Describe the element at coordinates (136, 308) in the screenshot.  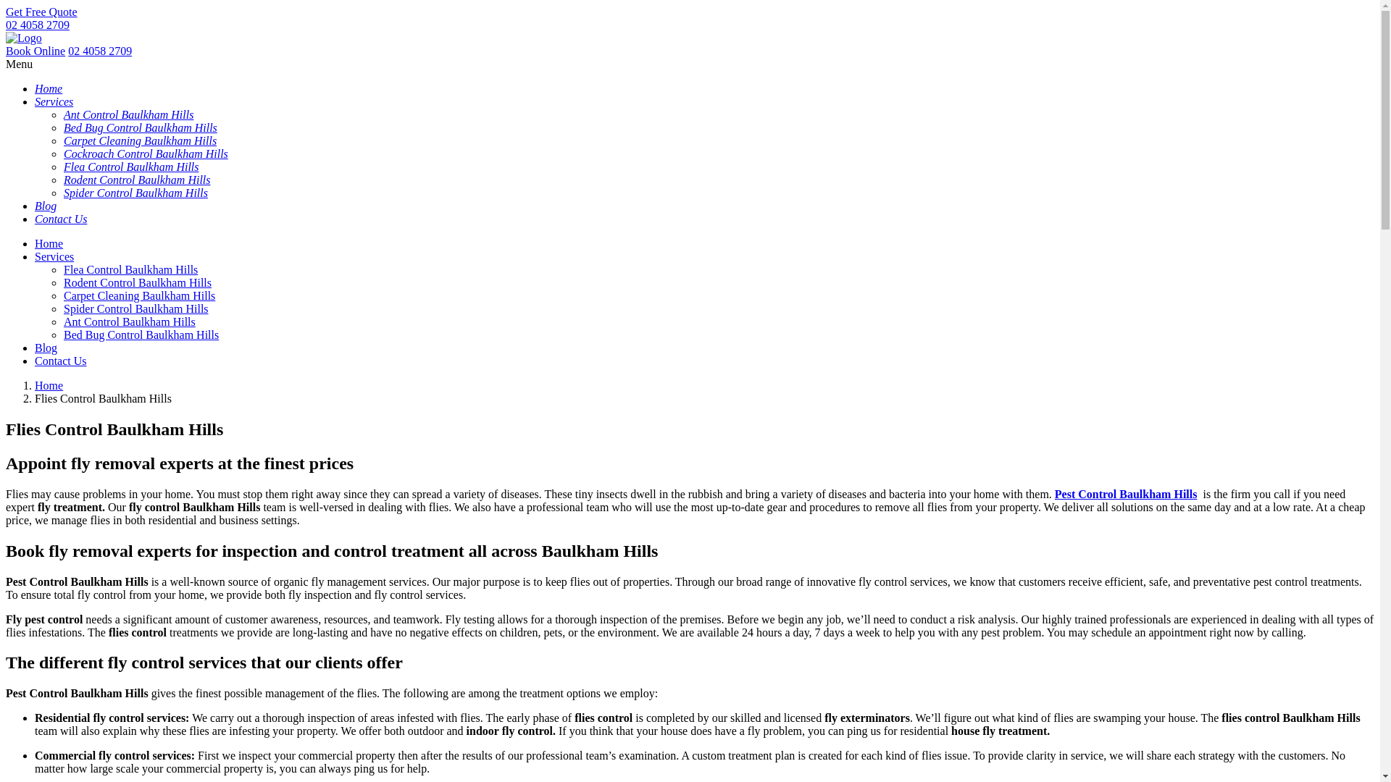
I see `Spider Control Baulkham Hills` at that location.